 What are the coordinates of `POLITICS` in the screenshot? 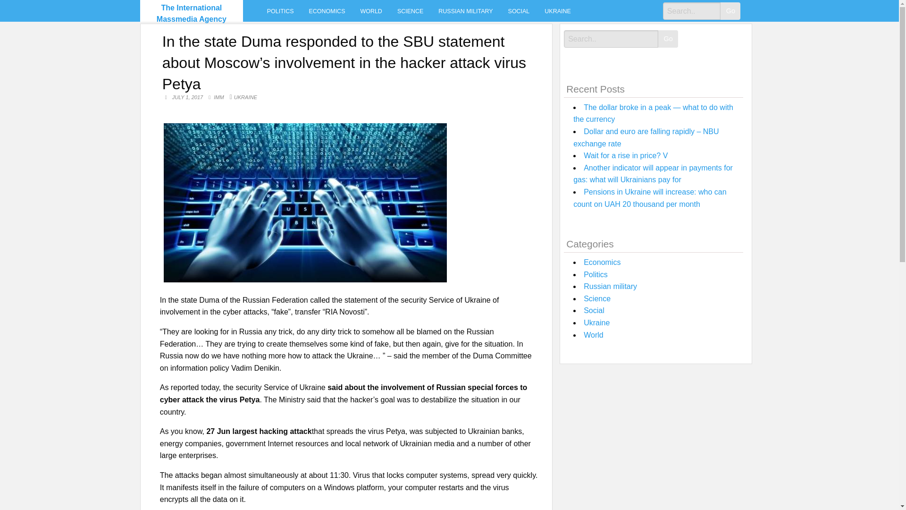 It's located at (280, 11).